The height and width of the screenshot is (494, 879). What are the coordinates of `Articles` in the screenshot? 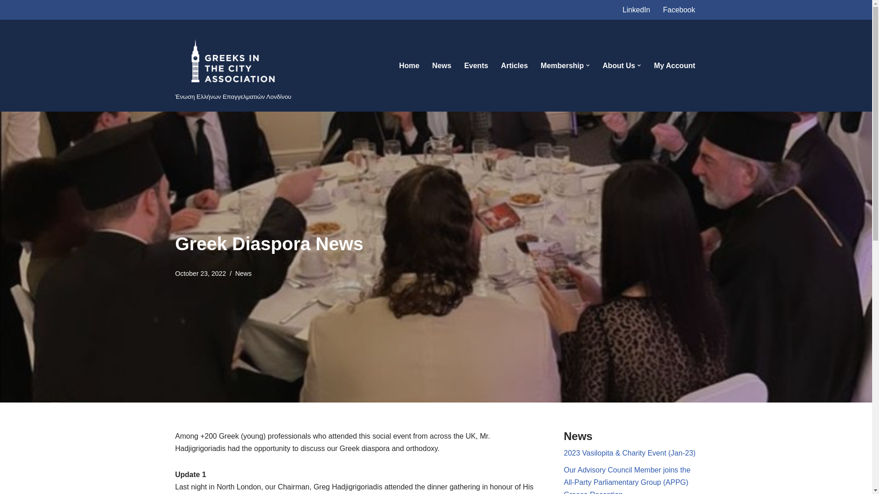 It's located at (515, 65).